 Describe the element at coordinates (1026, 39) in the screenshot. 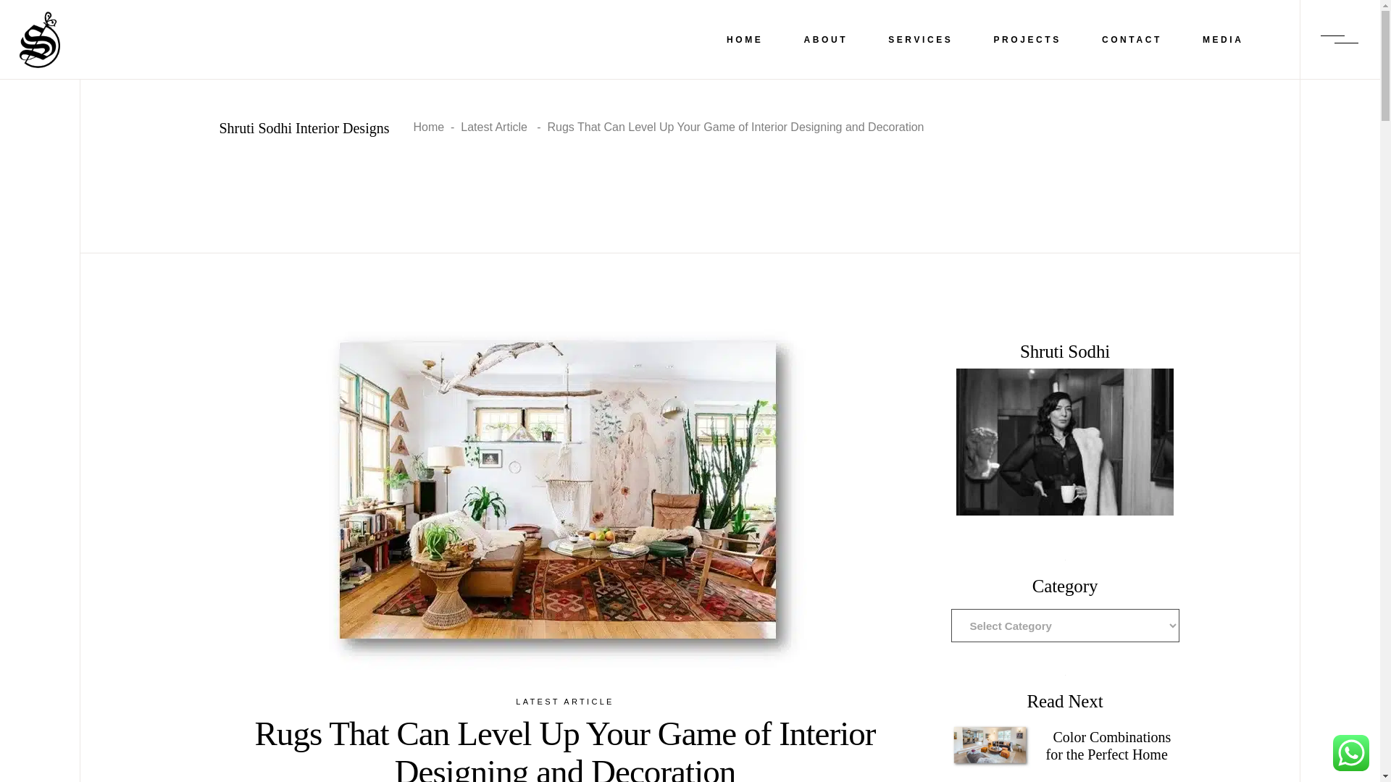

I see `PROJECTS` at that location.